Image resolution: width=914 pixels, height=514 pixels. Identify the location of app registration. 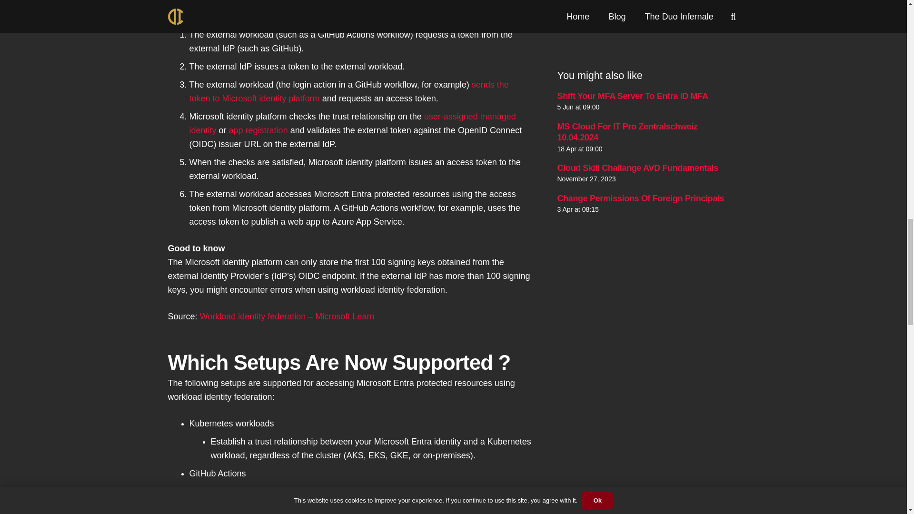
(258, 130).